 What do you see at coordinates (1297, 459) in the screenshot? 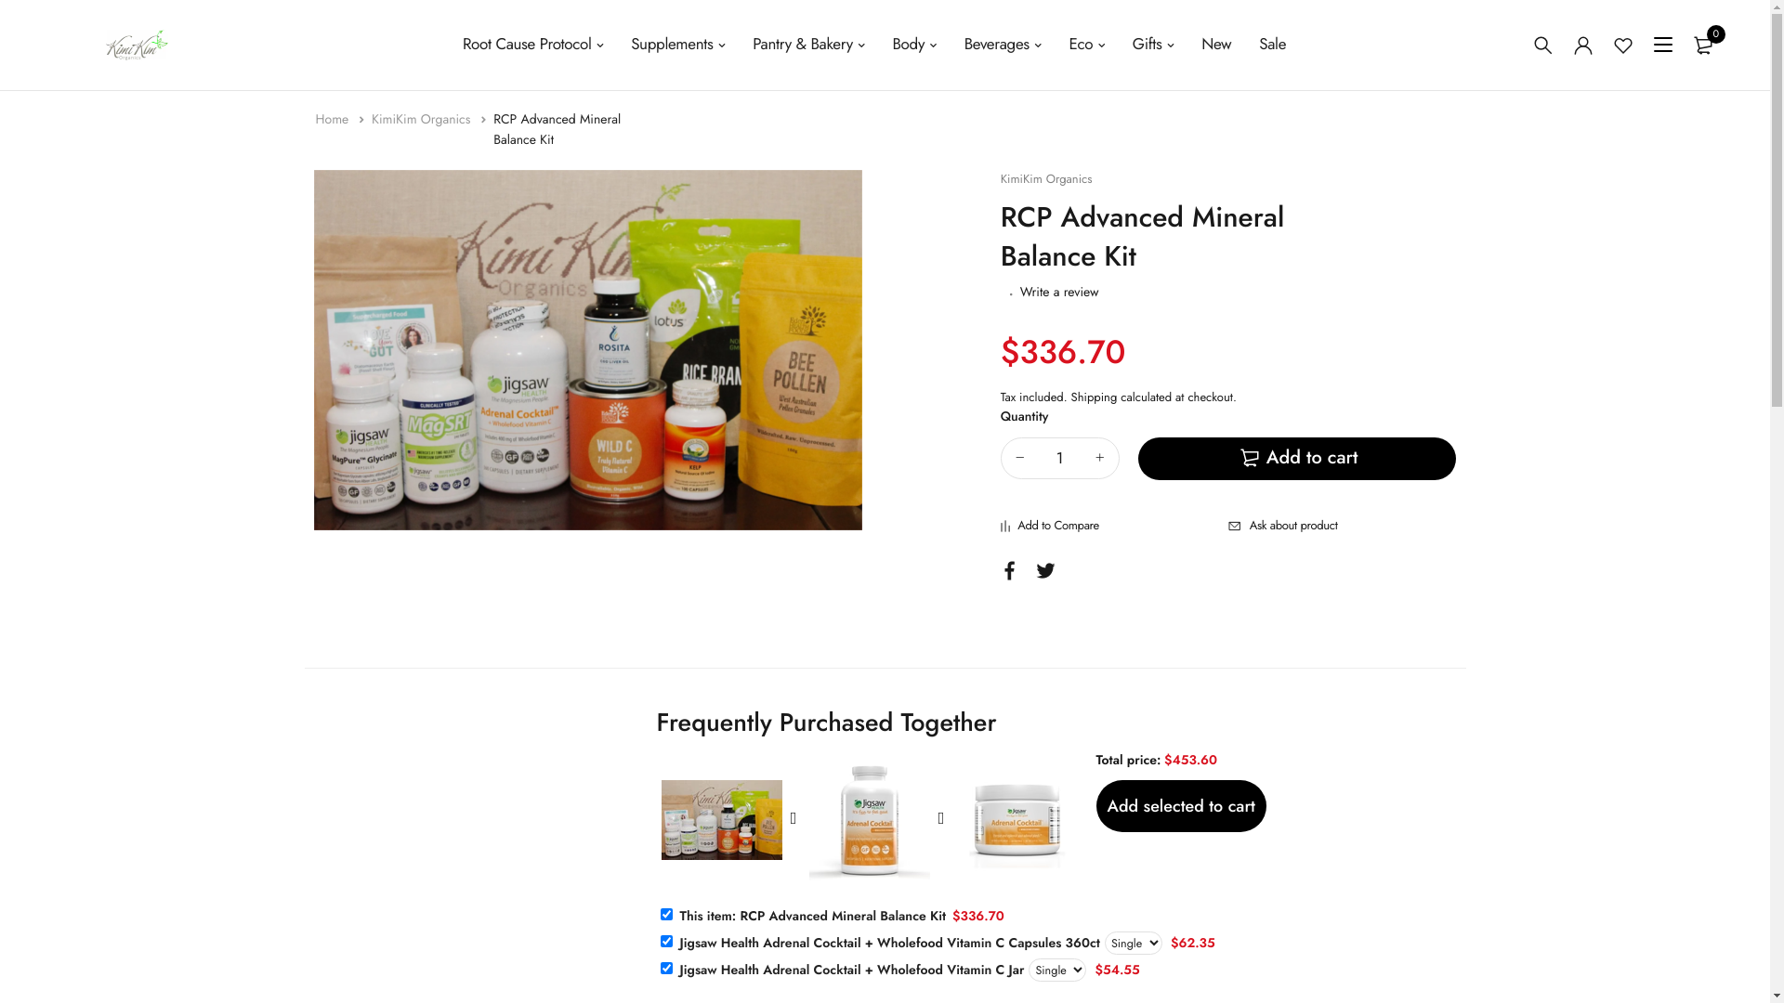
I see `Add to cart` at bounding box center [1297, 459].